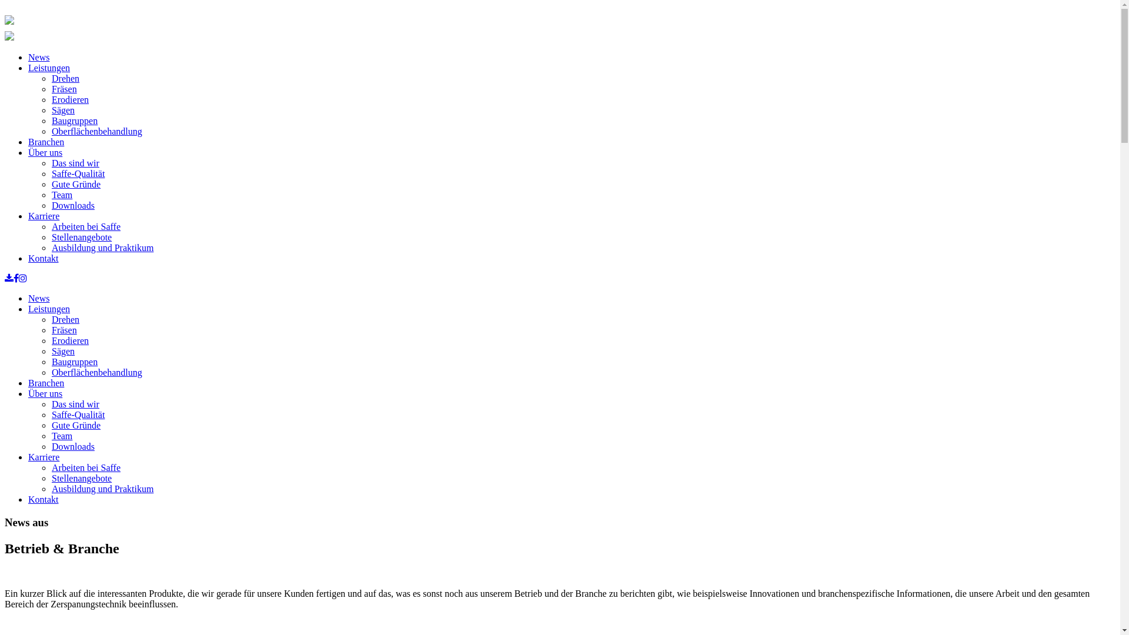 The image size is (1129, 635). Describe the element at coordinates (82, 479) in the screenshot. I see `Stellenangebote` at that location.